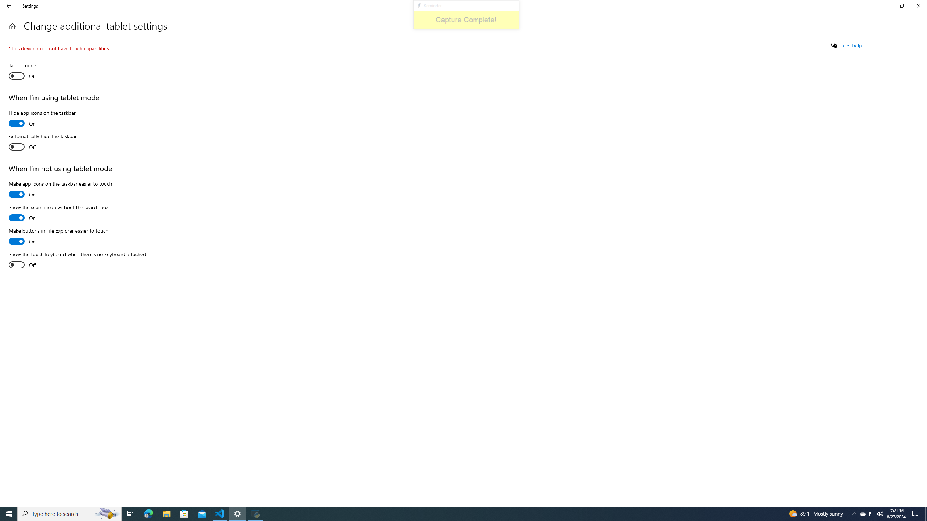  What do you see at coordinates (43, 143) in the screenshot?
I see `Automatically hide the taskbar` at bounding box center [43, 143].